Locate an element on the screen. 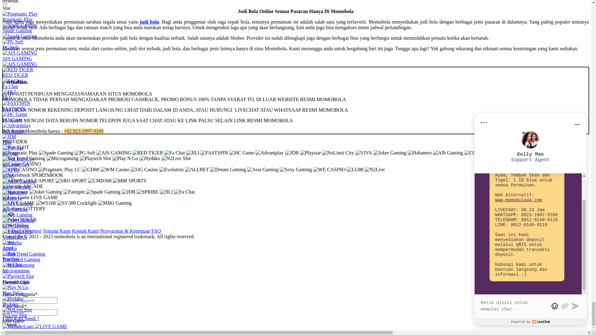  Download Aplikasi is located at coordinates (302, 189).